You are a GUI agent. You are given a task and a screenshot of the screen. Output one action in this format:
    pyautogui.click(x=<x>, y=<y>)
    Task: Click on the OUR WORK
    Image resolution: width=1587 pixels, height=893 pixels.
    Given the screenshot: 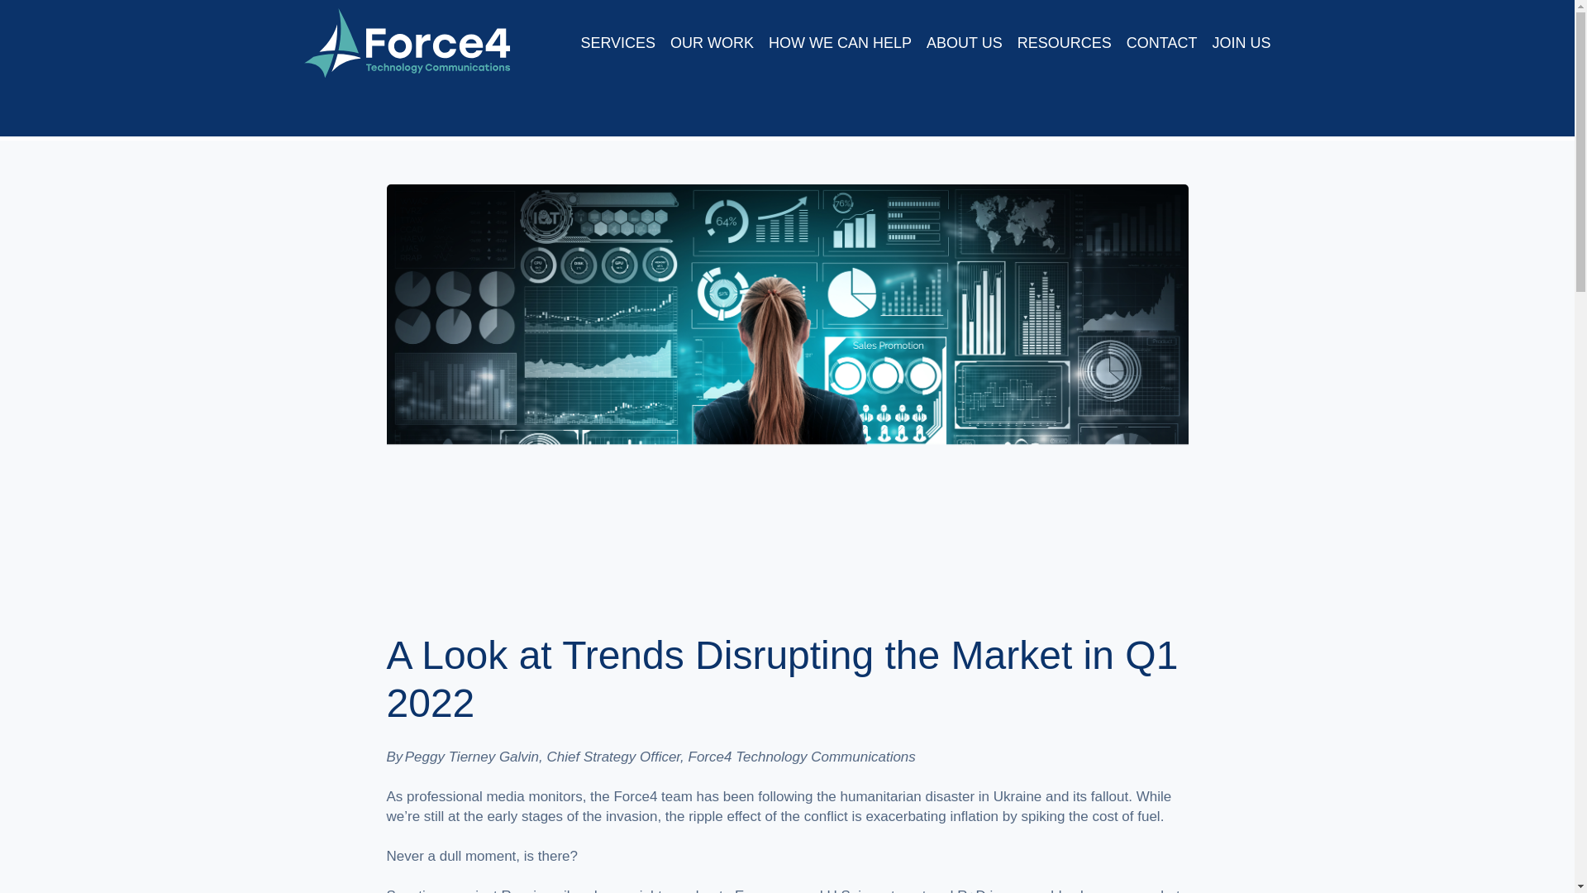 What is the action you would take?
    pyautogui.click(x=712, y=43)
    